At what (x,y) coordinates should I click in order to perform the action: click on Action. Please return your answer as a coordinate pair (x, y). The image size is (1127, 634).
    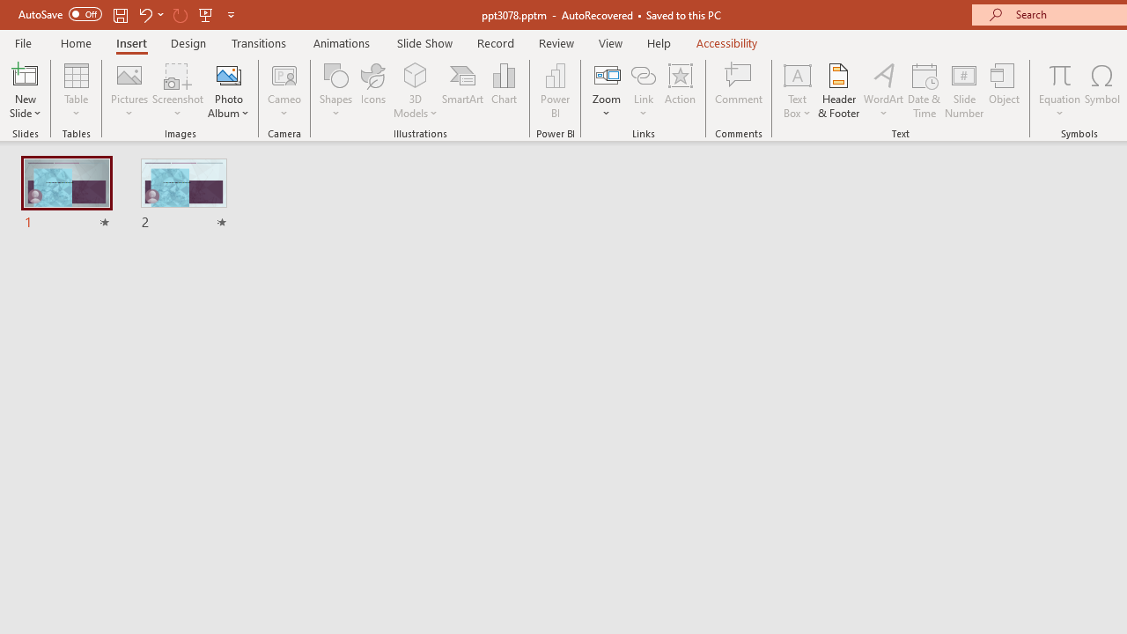
    Looking at the image, I should click on (680, 90).